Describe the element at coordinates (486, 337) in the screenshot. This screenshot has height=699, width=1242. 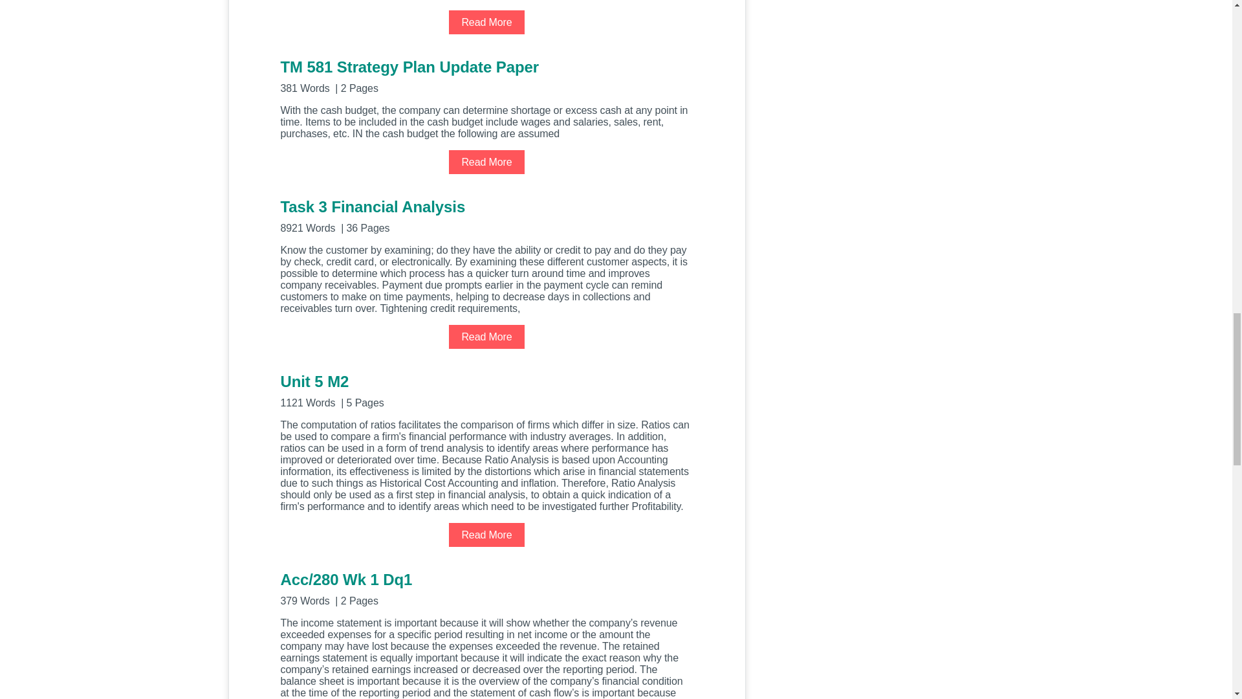
I see `Read More` at that location.